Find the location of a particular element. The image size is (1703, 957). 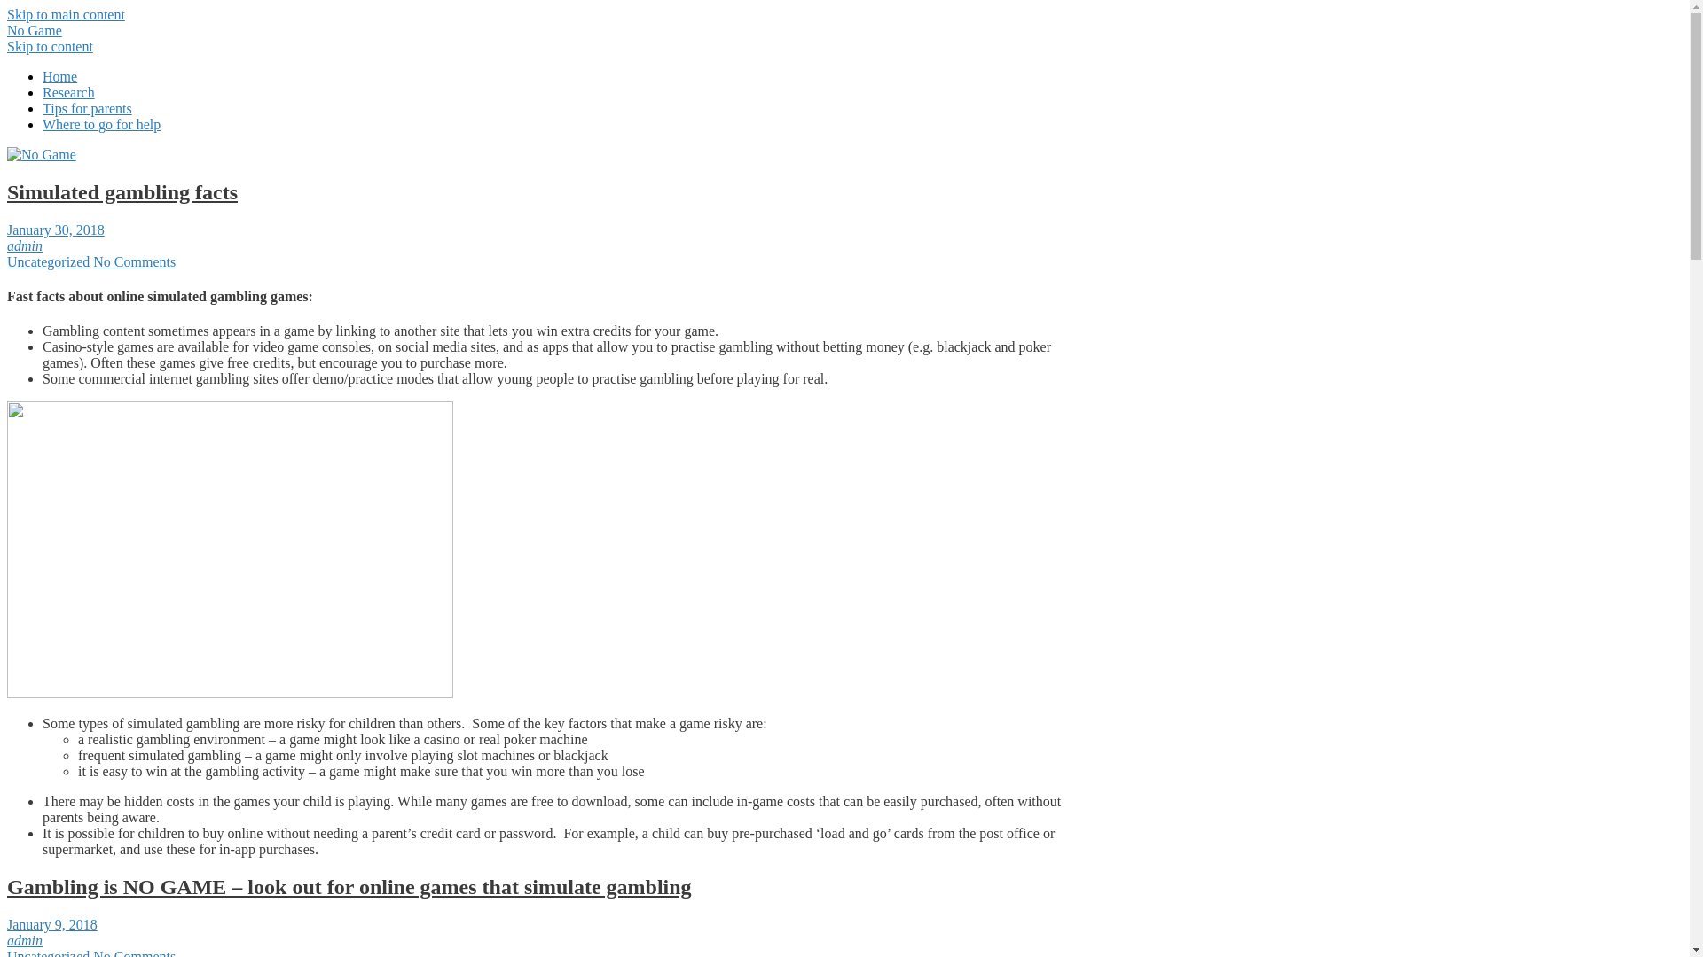

admin is located at coordinates (25, 941).